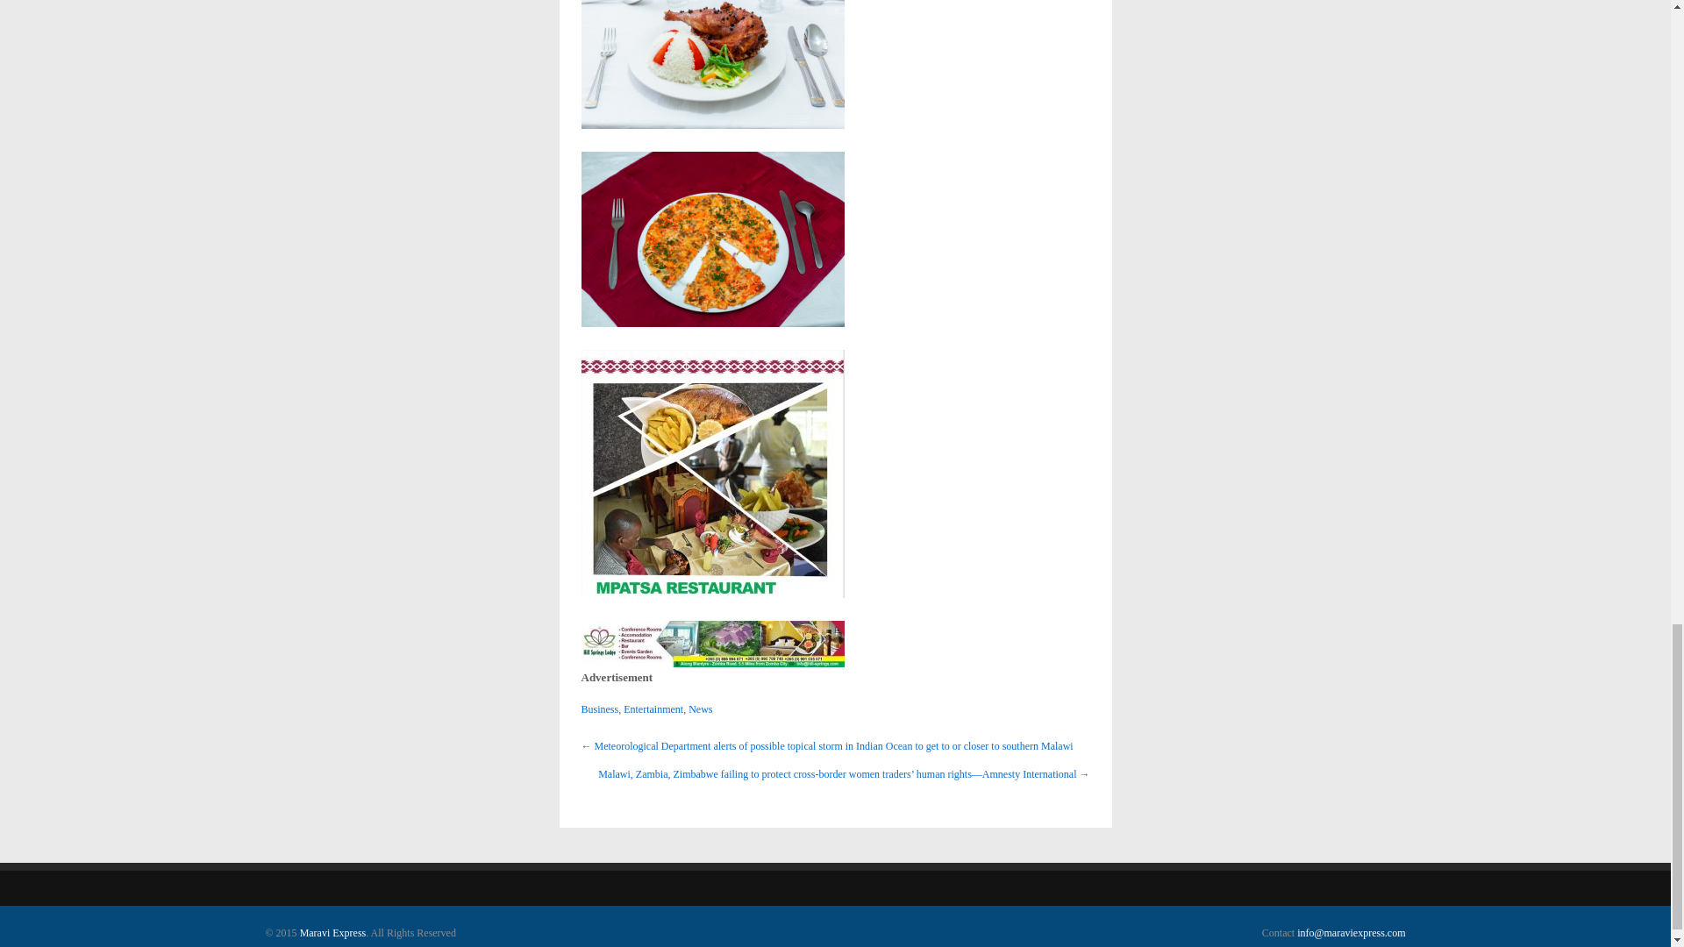 The height and width of the screenshot is (947, 1684). Describe the element at coordinates (700, 709) in the screenshot. I see `News` at that location.